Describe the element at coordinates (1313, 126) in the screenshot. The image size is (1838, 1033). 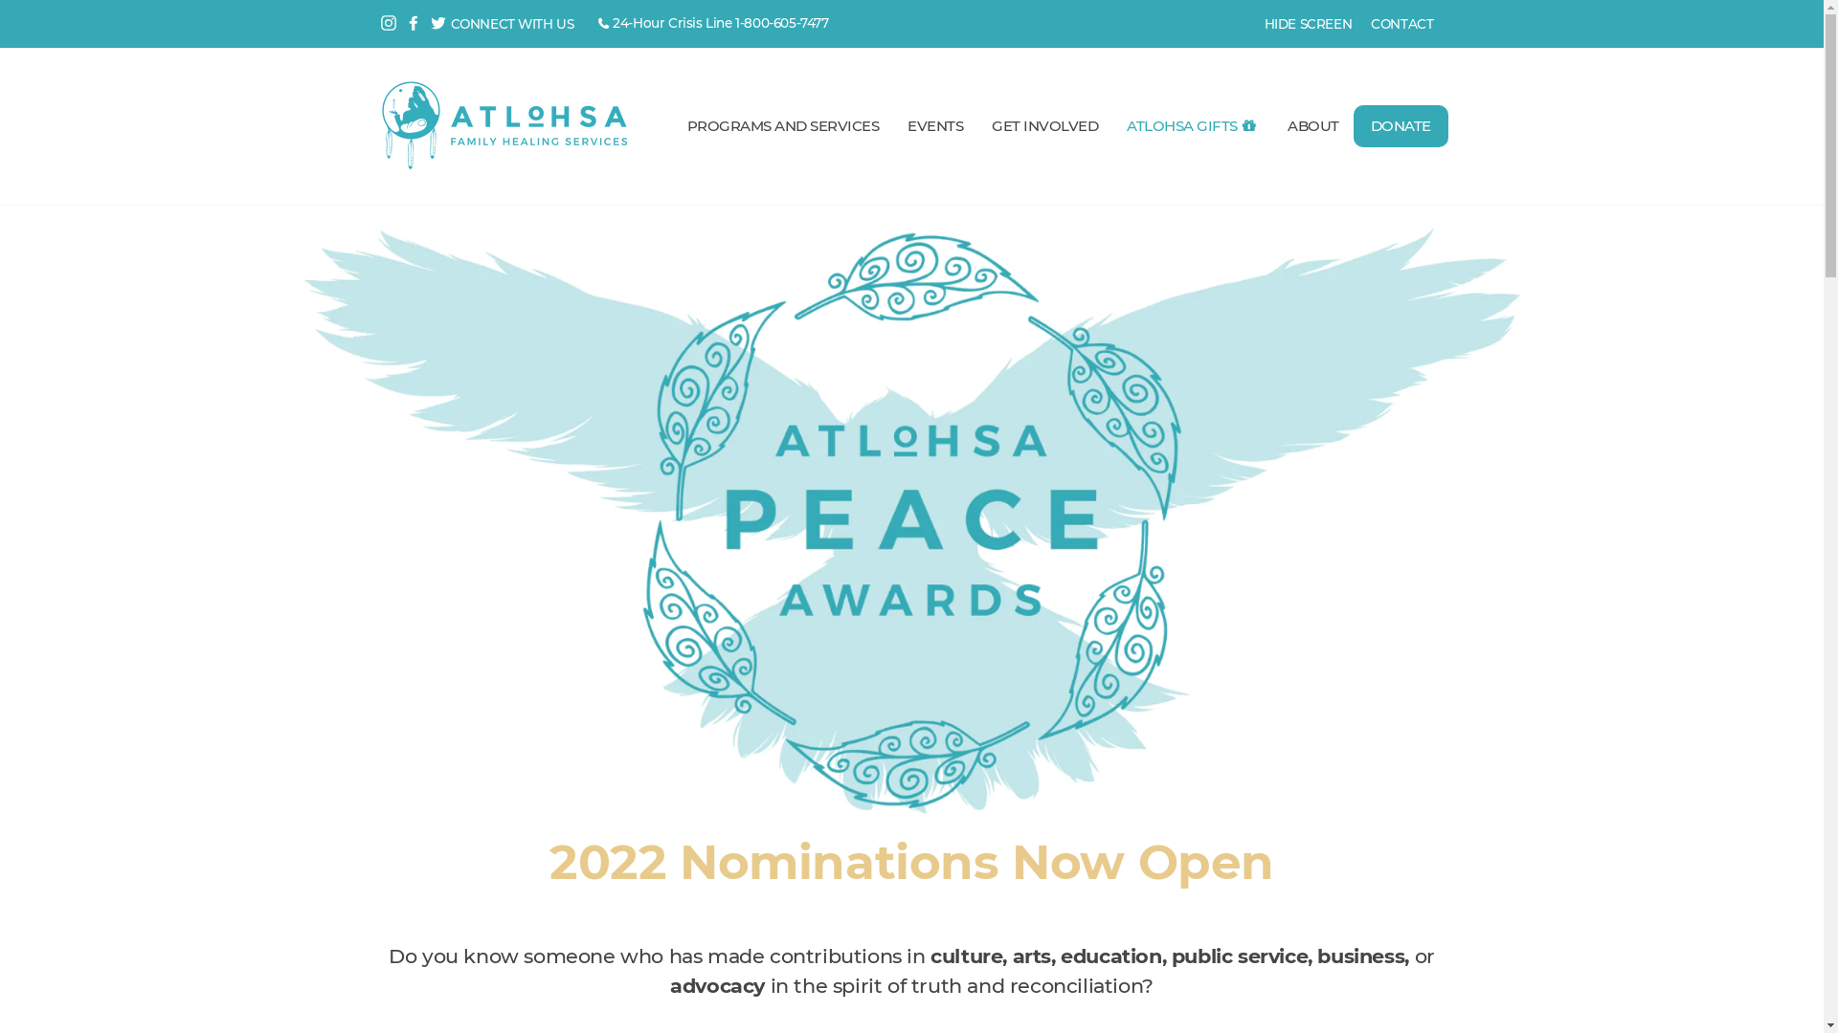
I see `ABOUT` at that location.